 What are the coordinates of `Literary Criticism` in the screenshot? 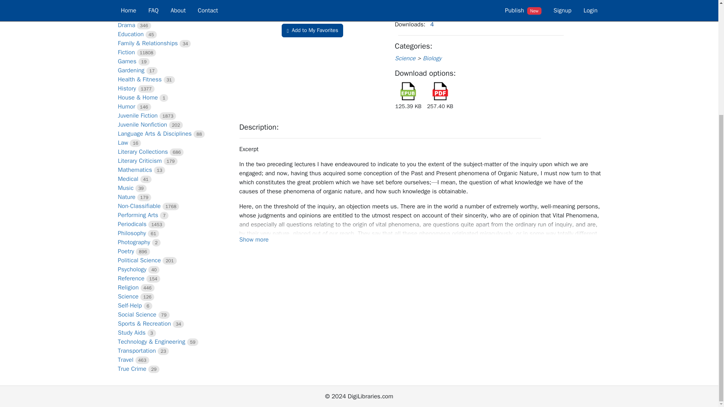 It's located at (140, 161).